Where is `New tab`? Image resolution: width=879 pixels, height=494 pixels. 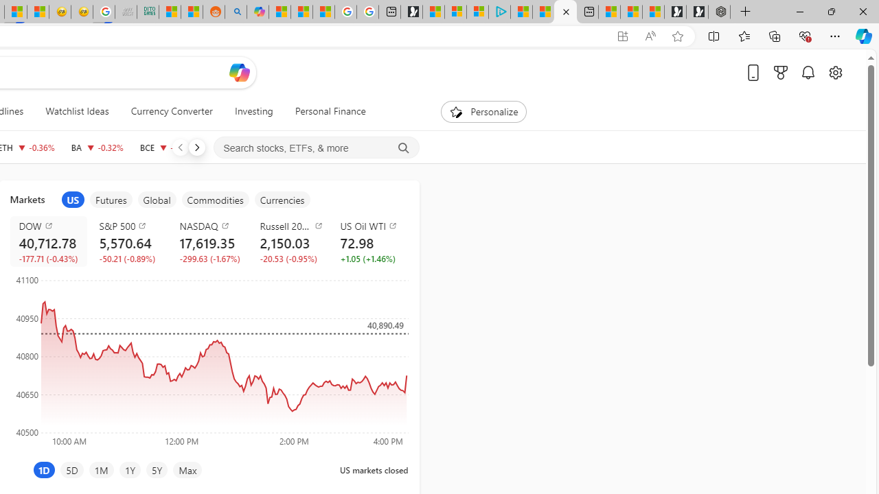
New tab is located at coordinates (587, 12).